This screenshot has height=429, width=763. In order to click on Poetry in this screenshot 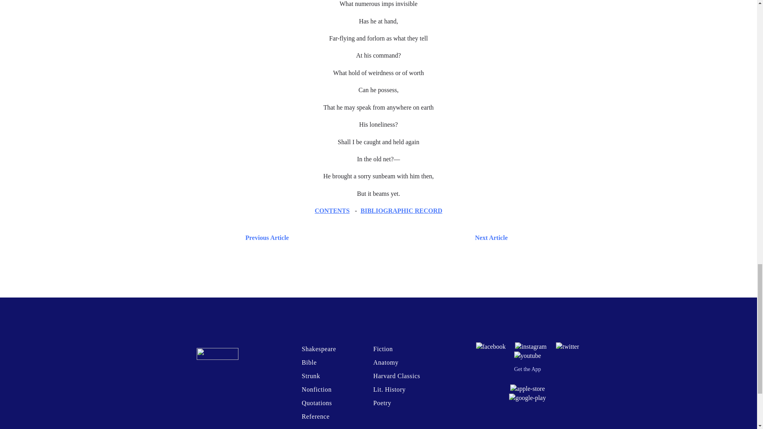, I will do `click(381, 403)`.